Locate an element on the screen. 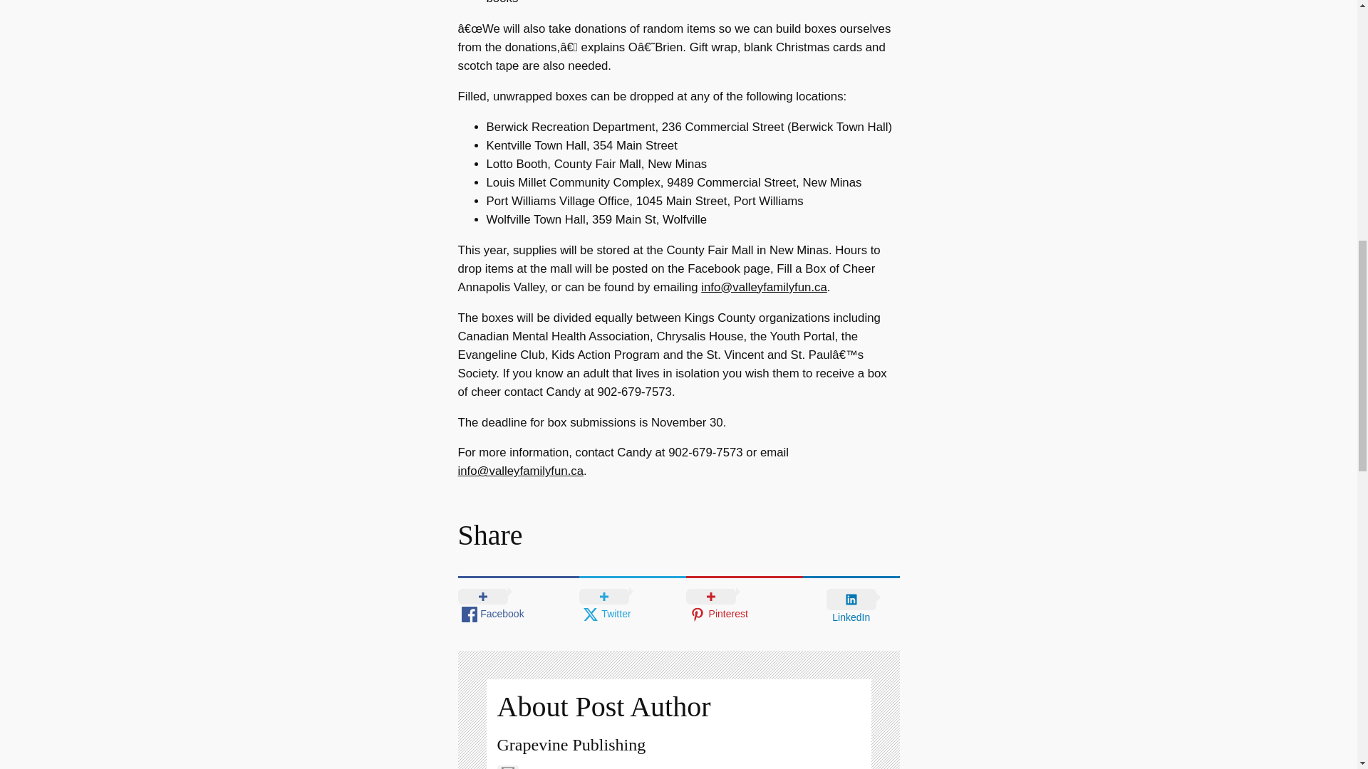 The height and width of the screenshot is (769, 1368). Pinterest is located at coordinates (745, 604).